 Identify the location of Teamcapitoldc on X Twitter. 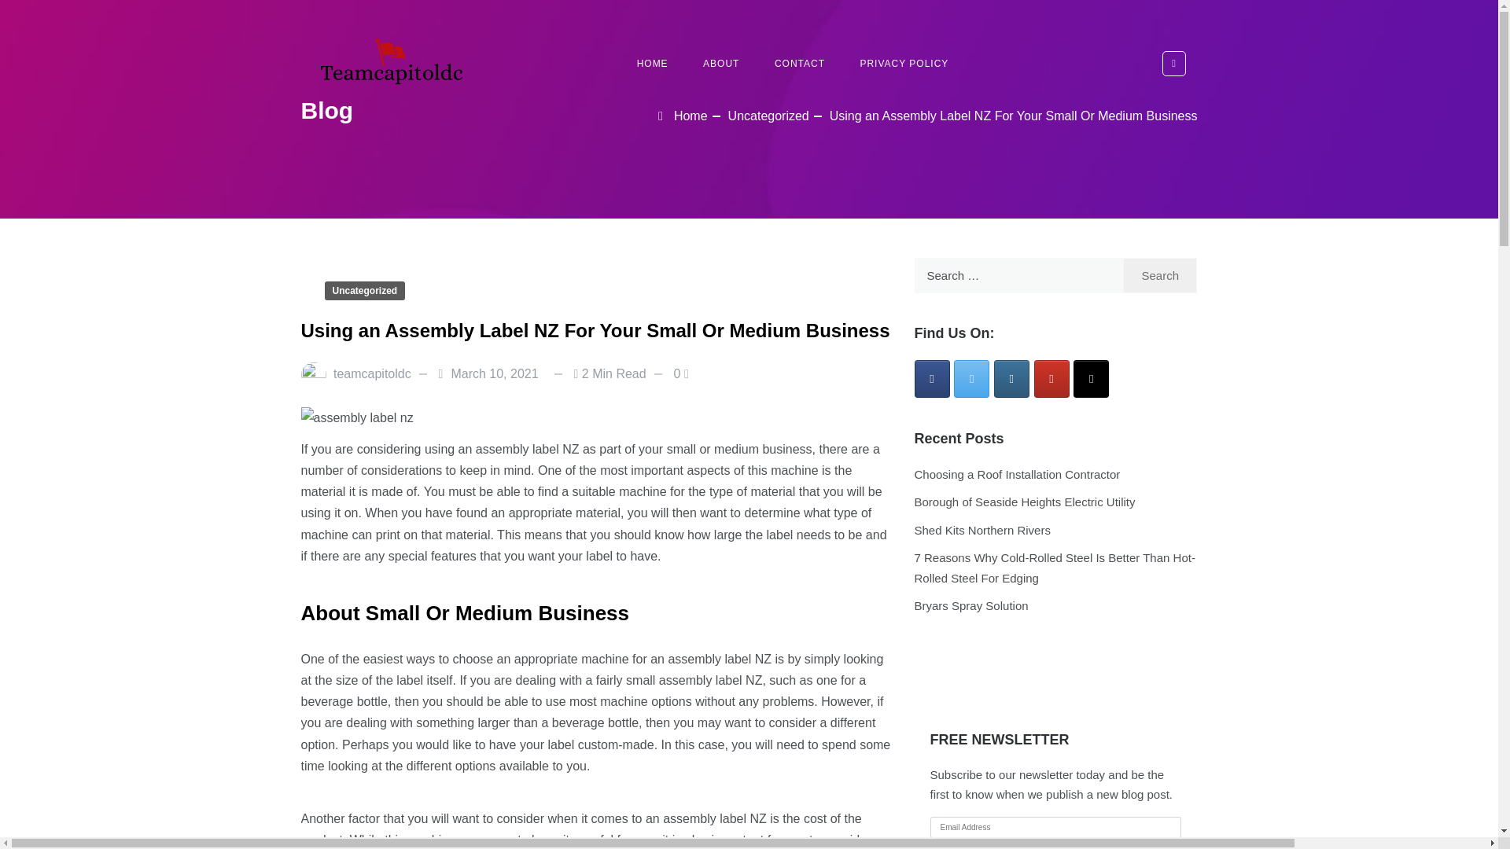
(971, 379).